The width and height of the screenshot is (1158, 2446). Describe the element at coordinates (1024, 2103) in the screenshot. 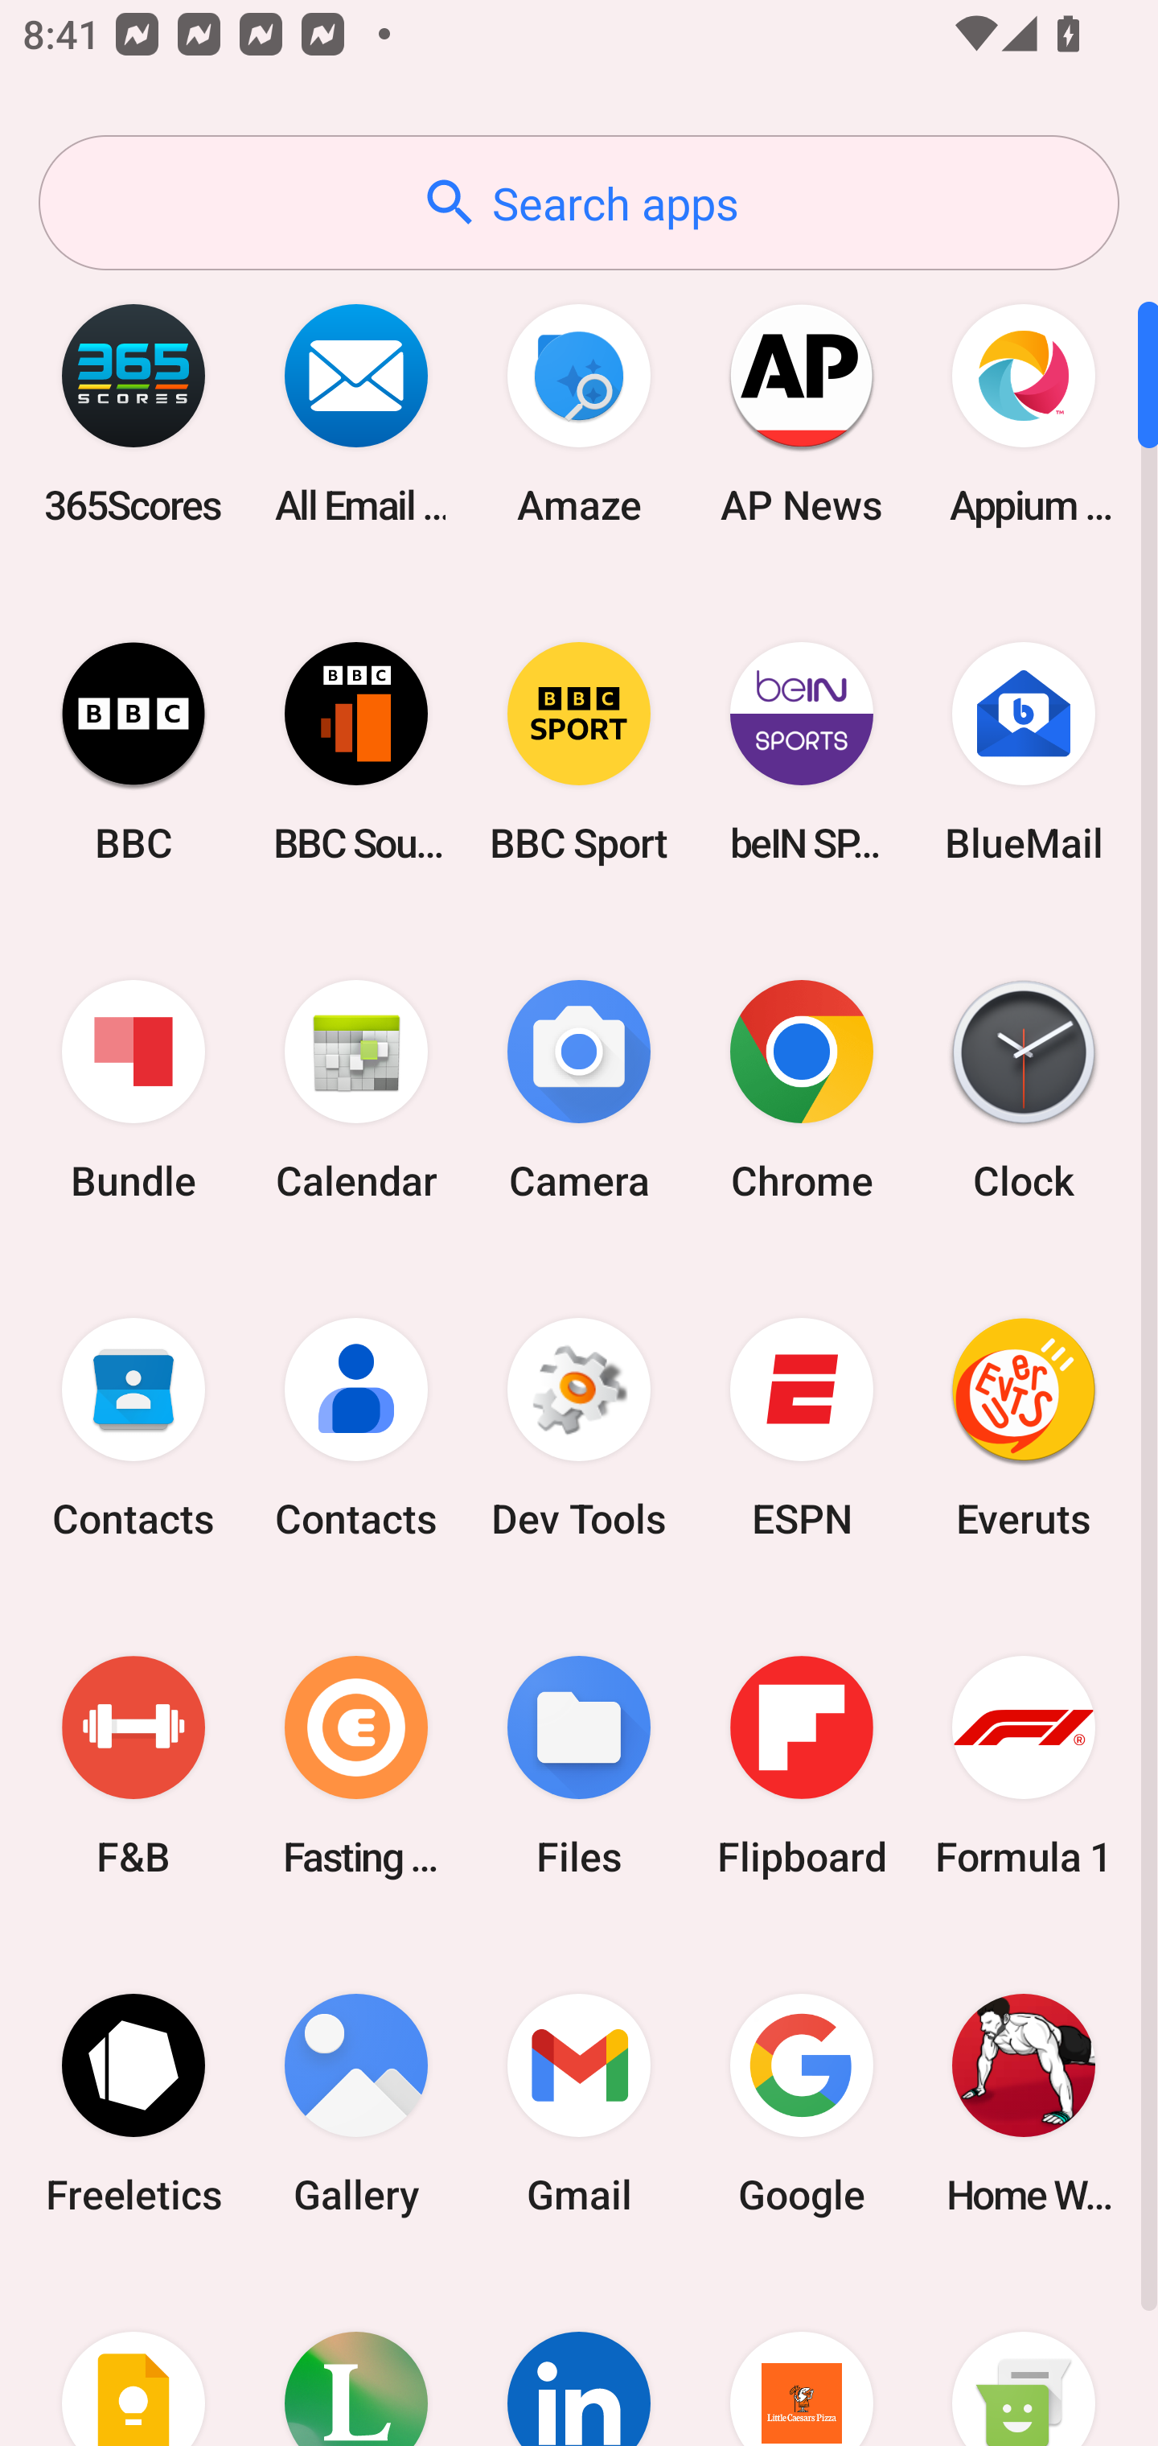

I see `Home Workout` at that location.